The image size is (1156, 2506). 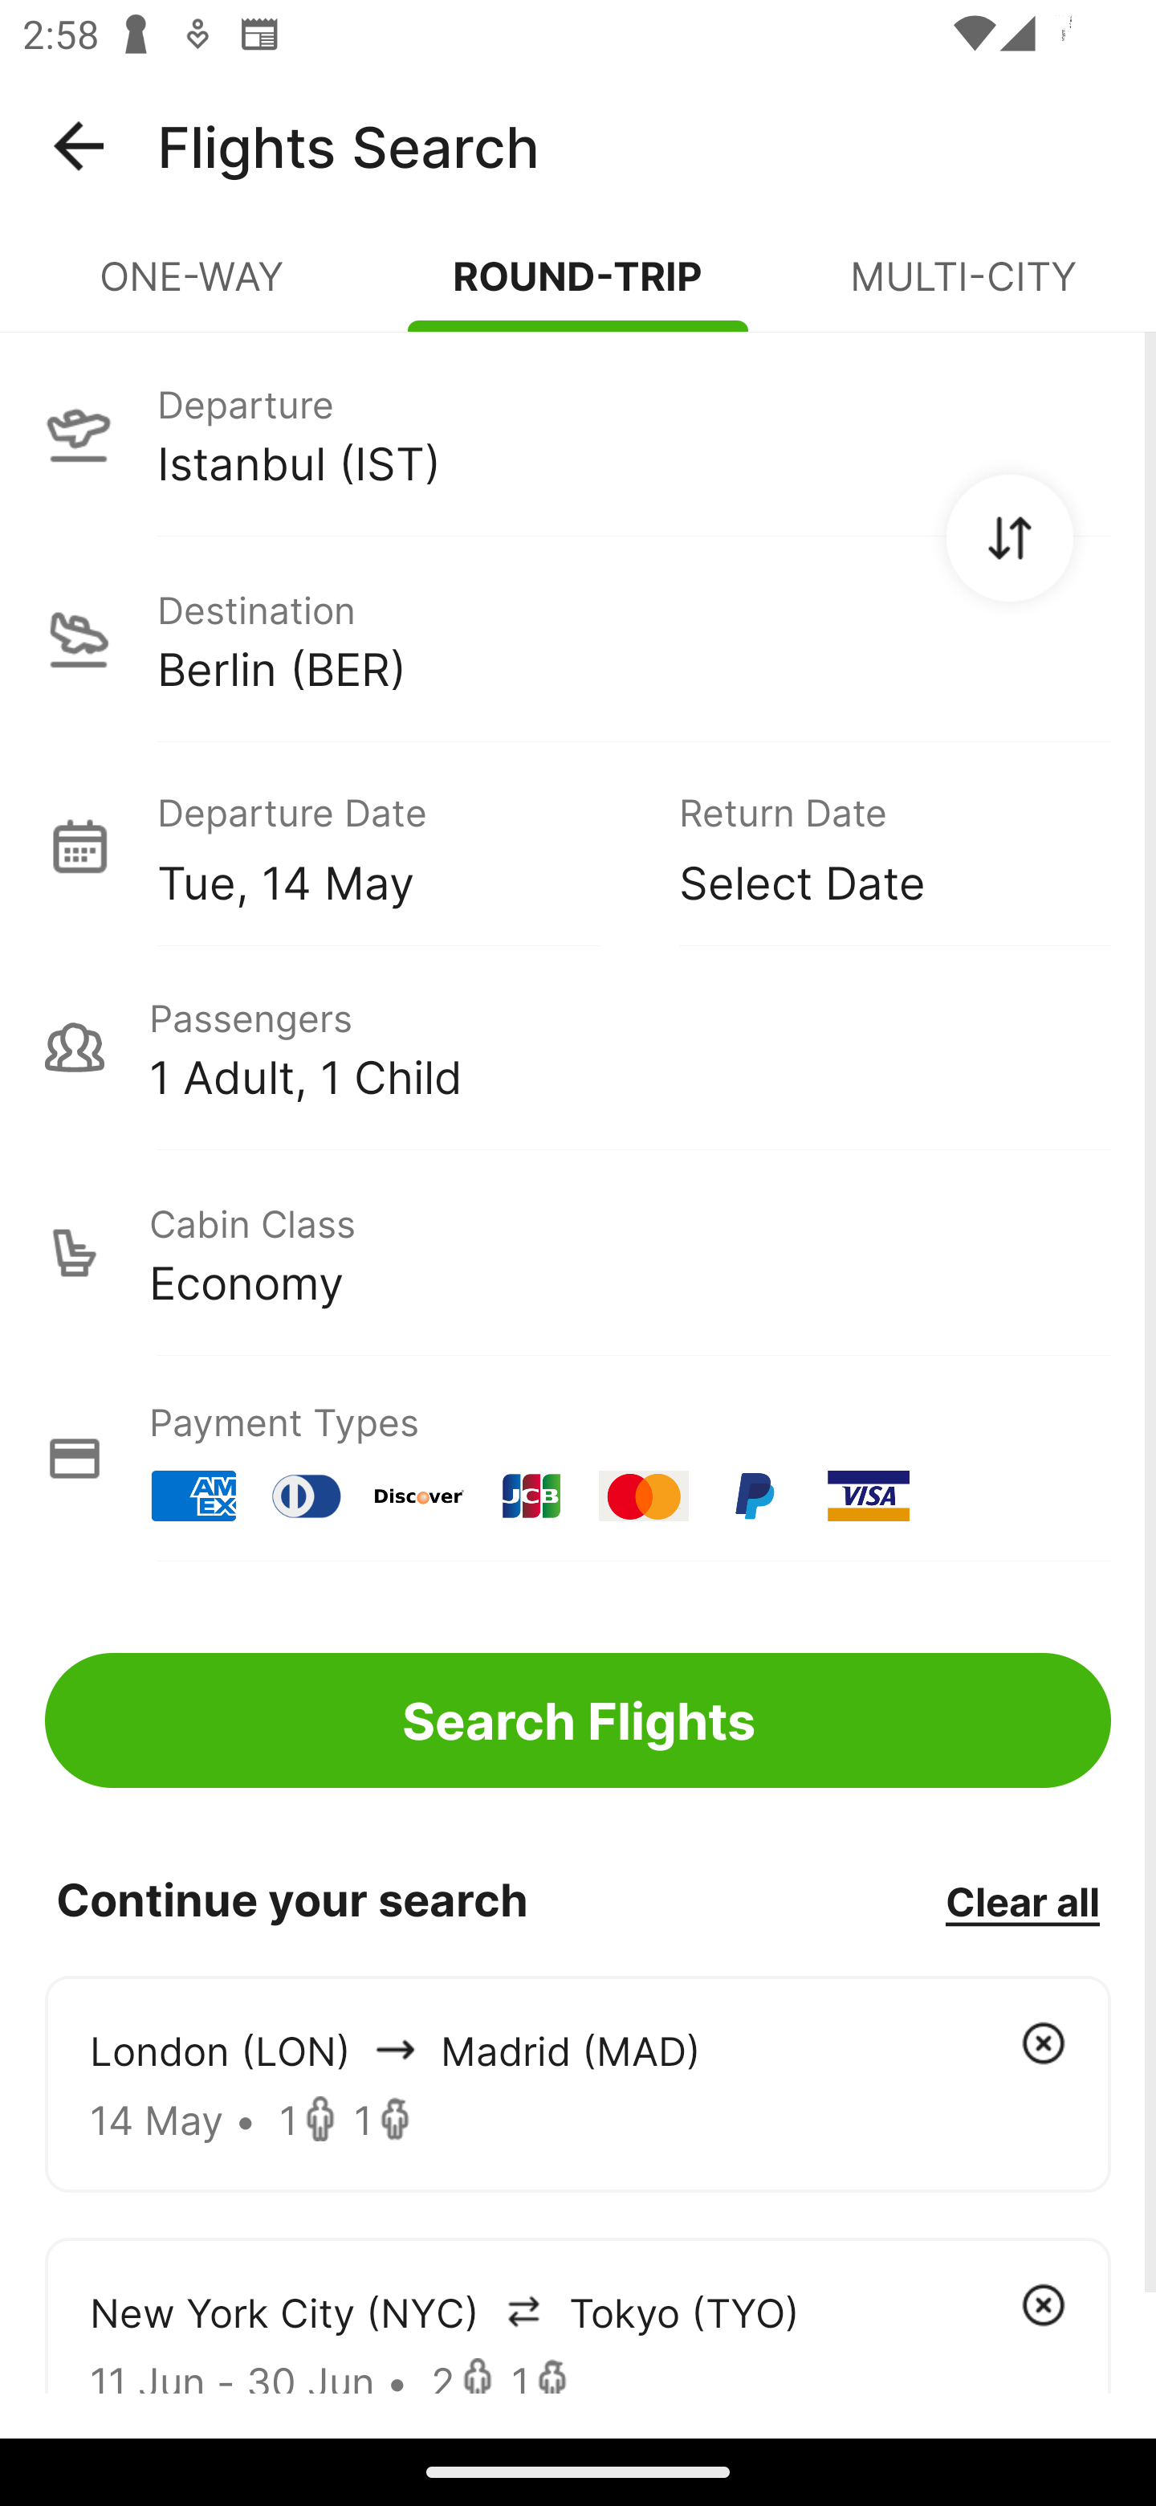 I want to click on Payment Types, so click(x=578, y=1459).